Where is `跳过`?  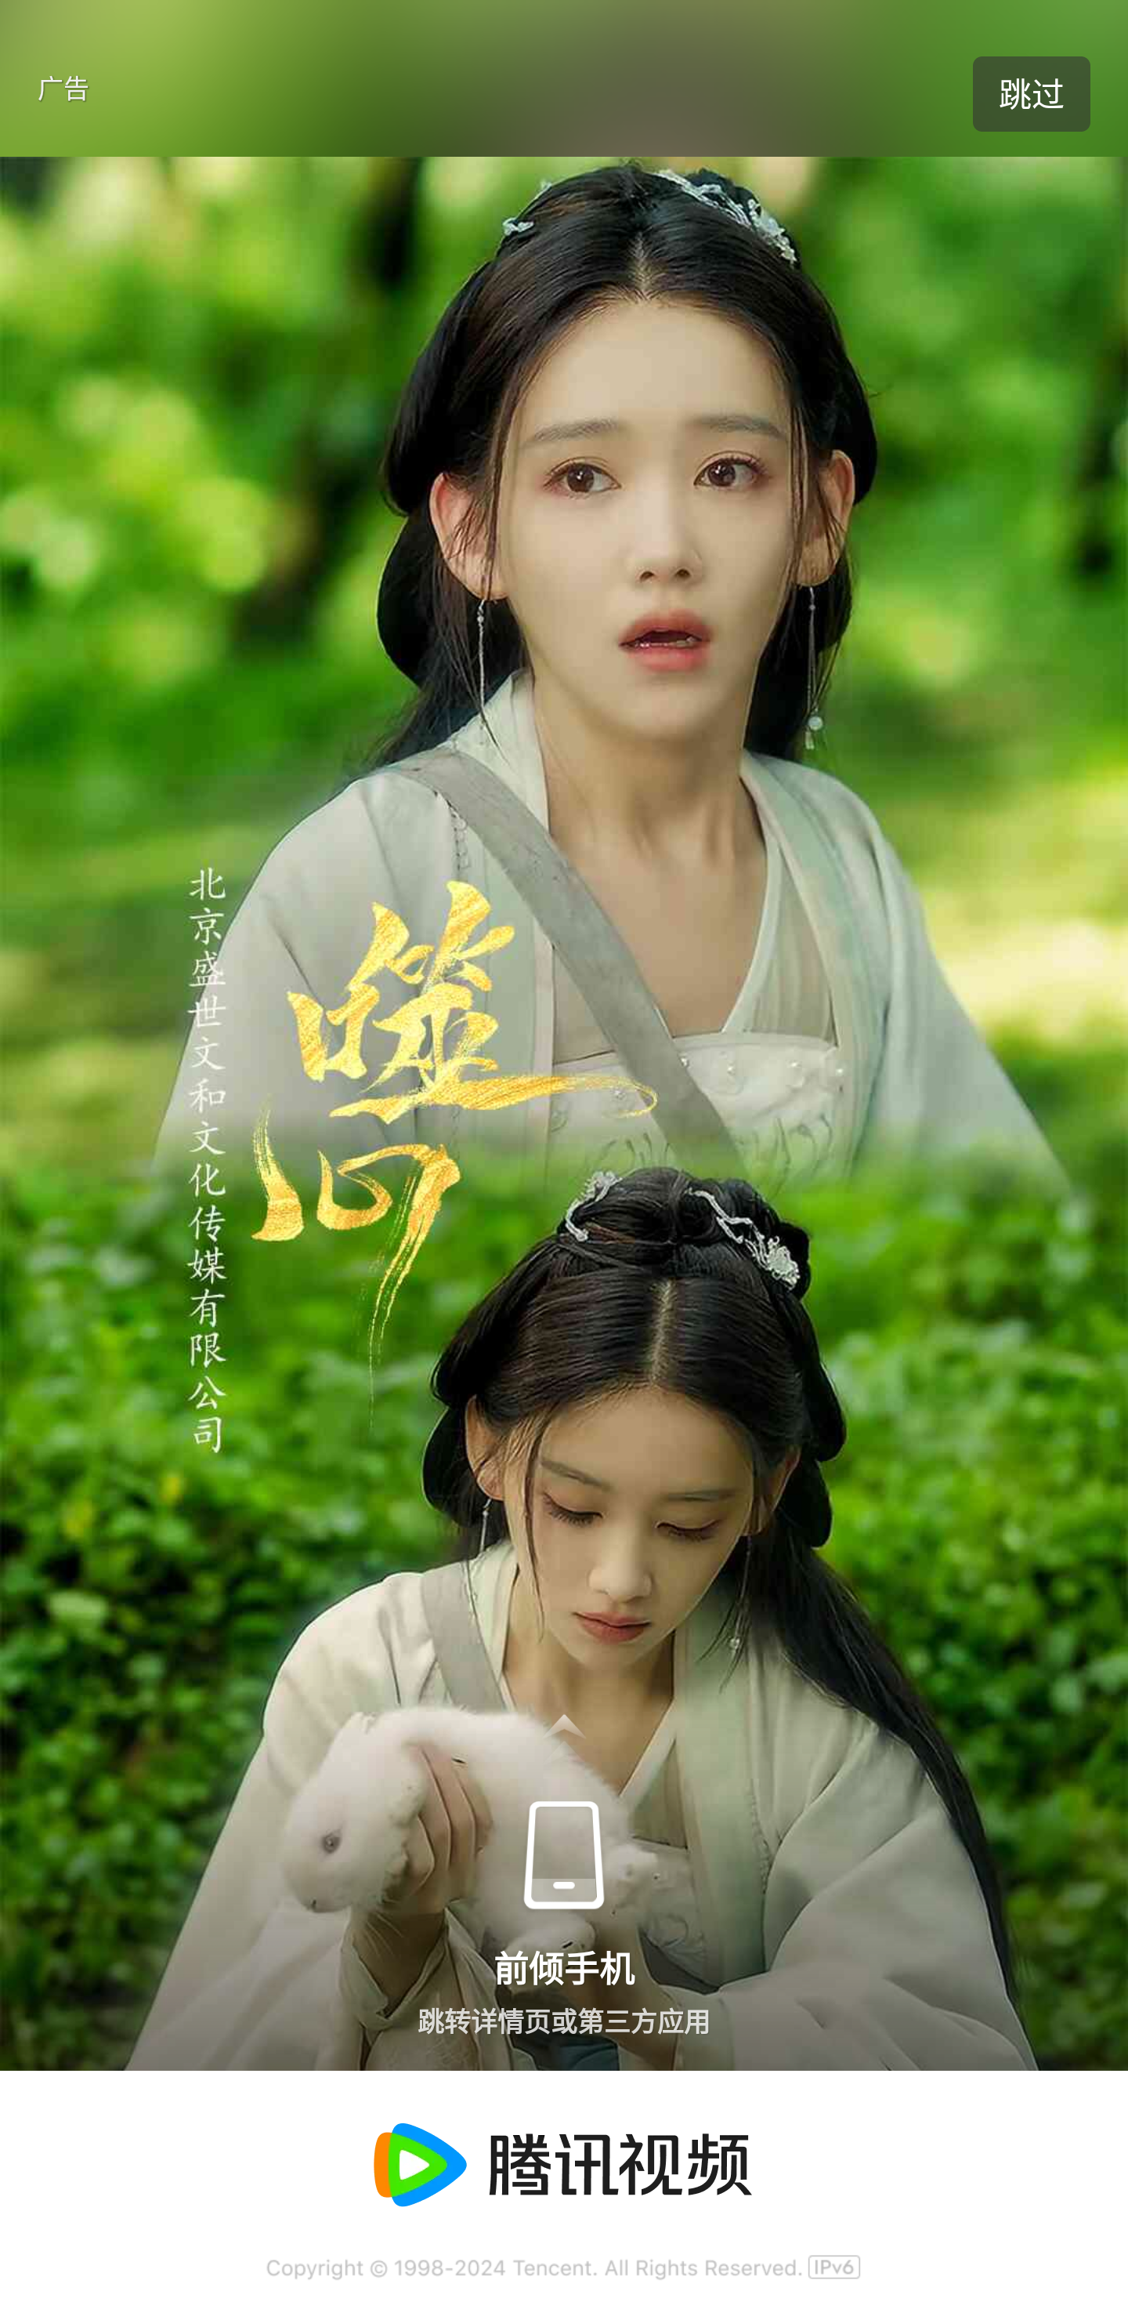
跳过 is located at coordinates (1031, 94).